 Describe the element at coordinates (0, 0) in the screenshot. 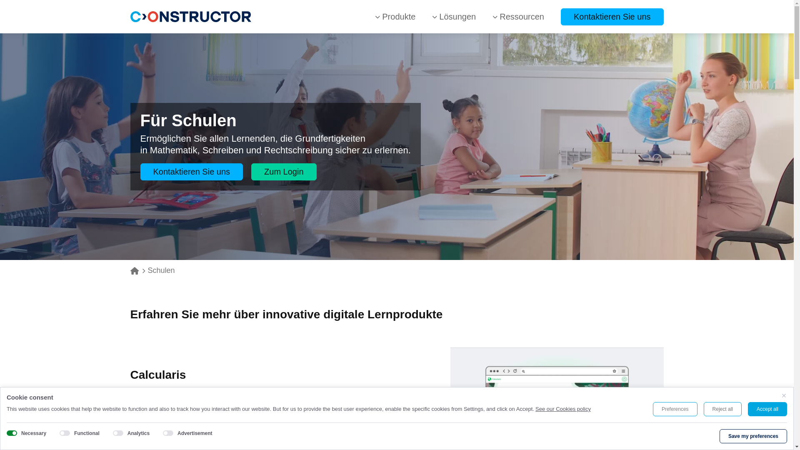

I see `Skip to main content` at that location.